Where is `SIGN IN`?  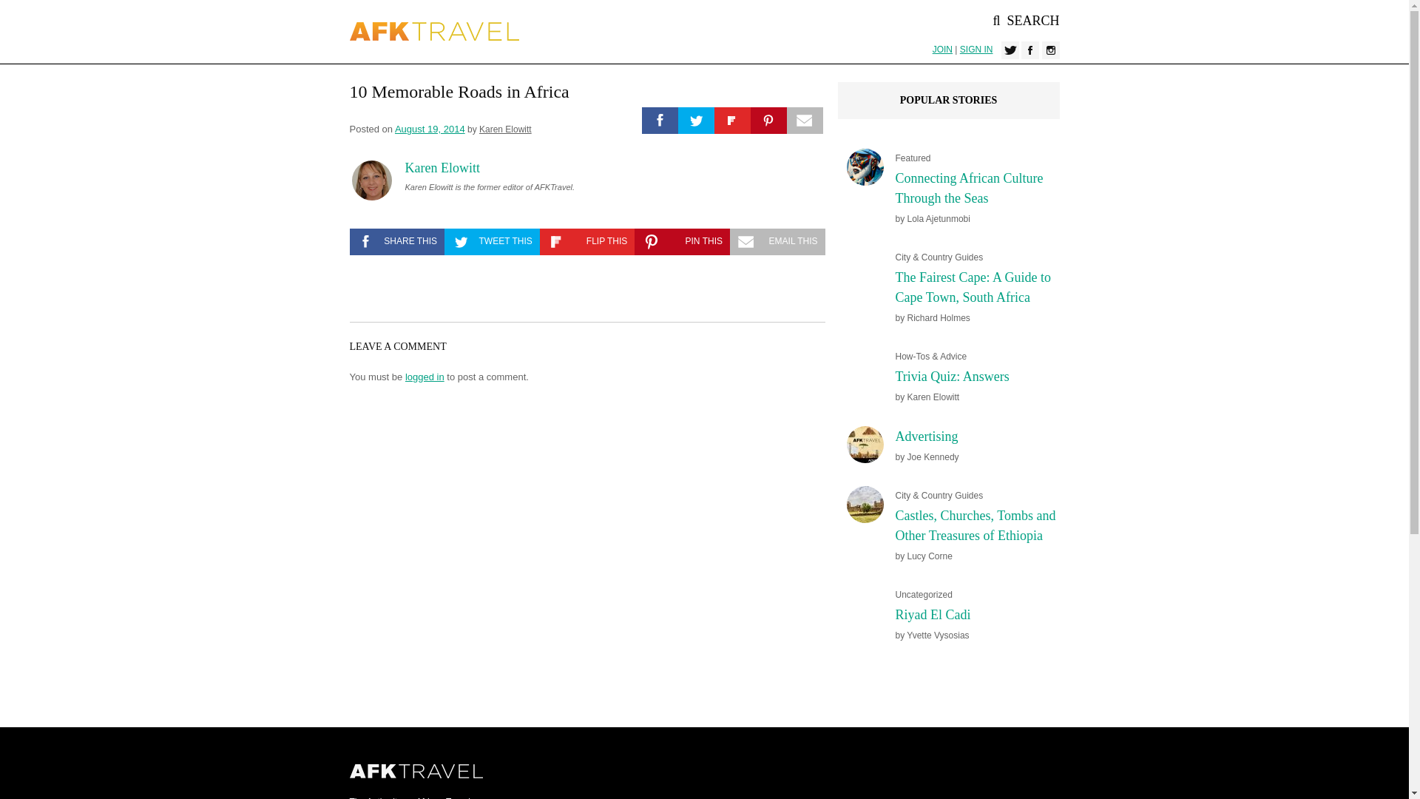 SIGN IN is located at coordinates (976, 50).